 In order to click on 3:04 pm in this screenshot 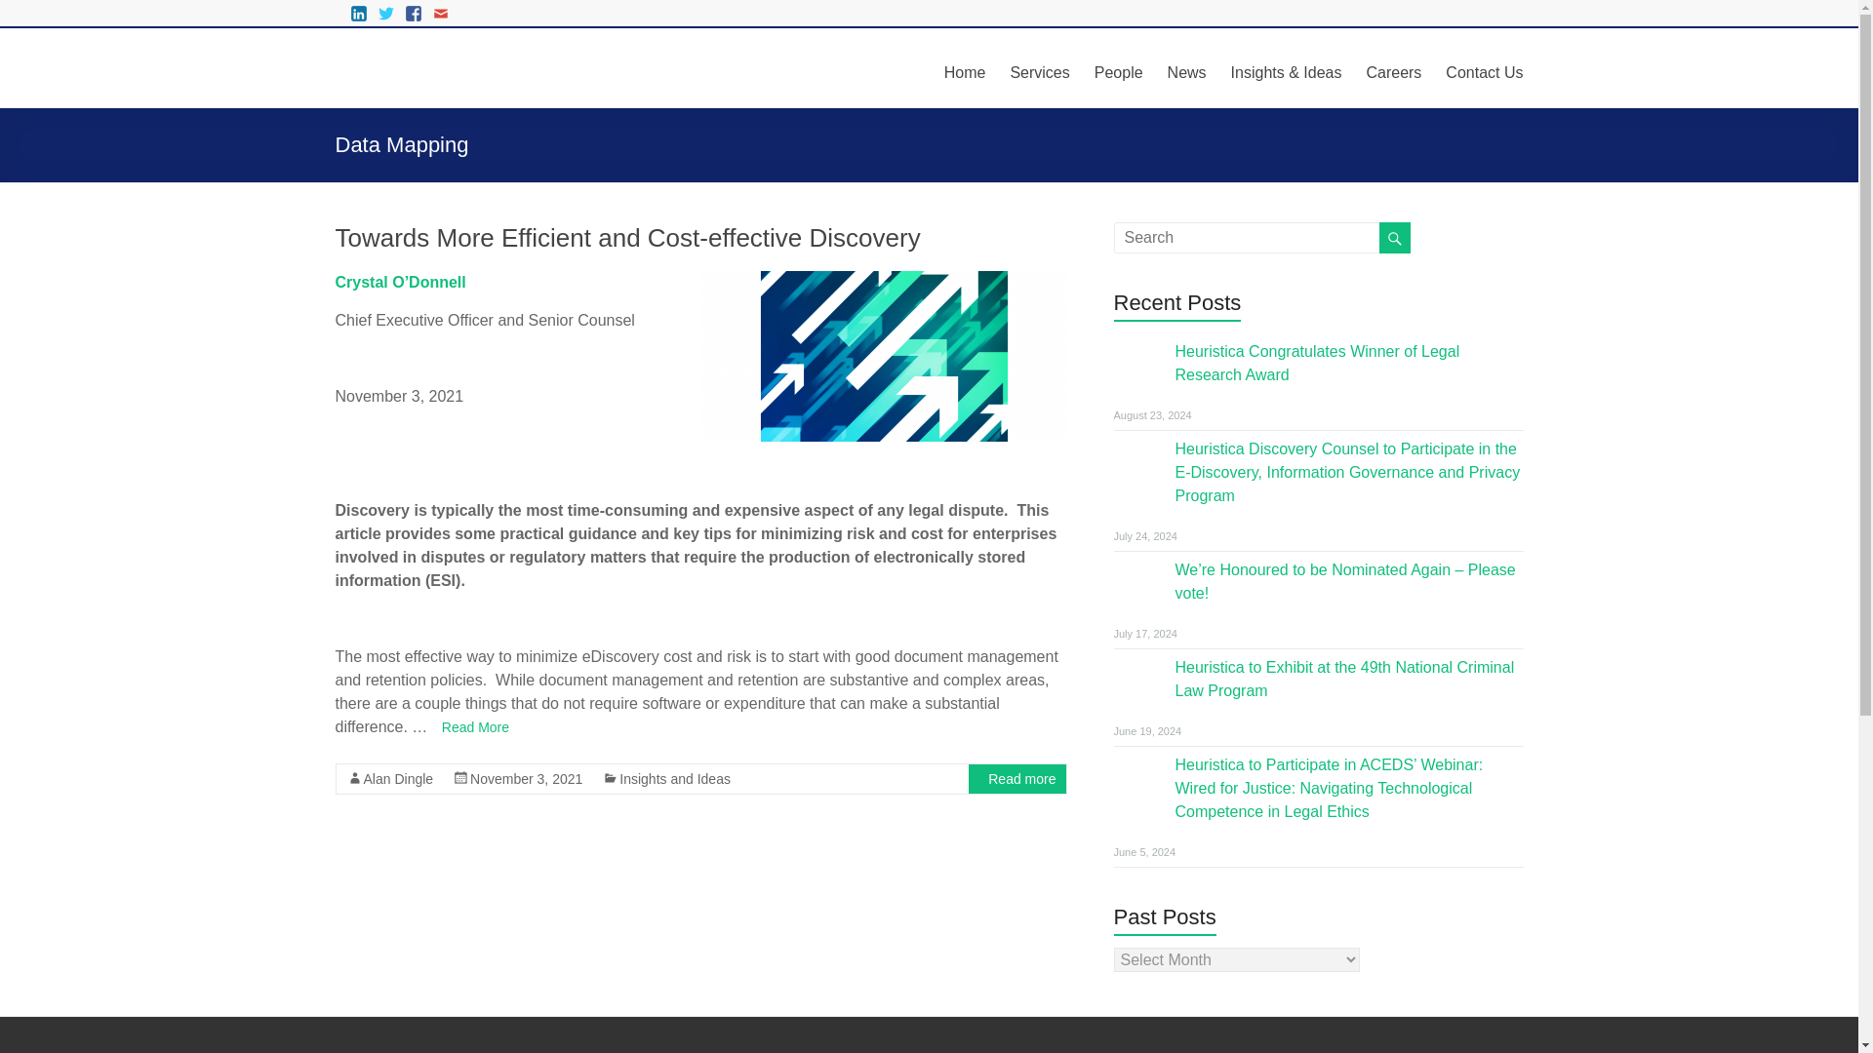, I will do `click(526, 778)`.